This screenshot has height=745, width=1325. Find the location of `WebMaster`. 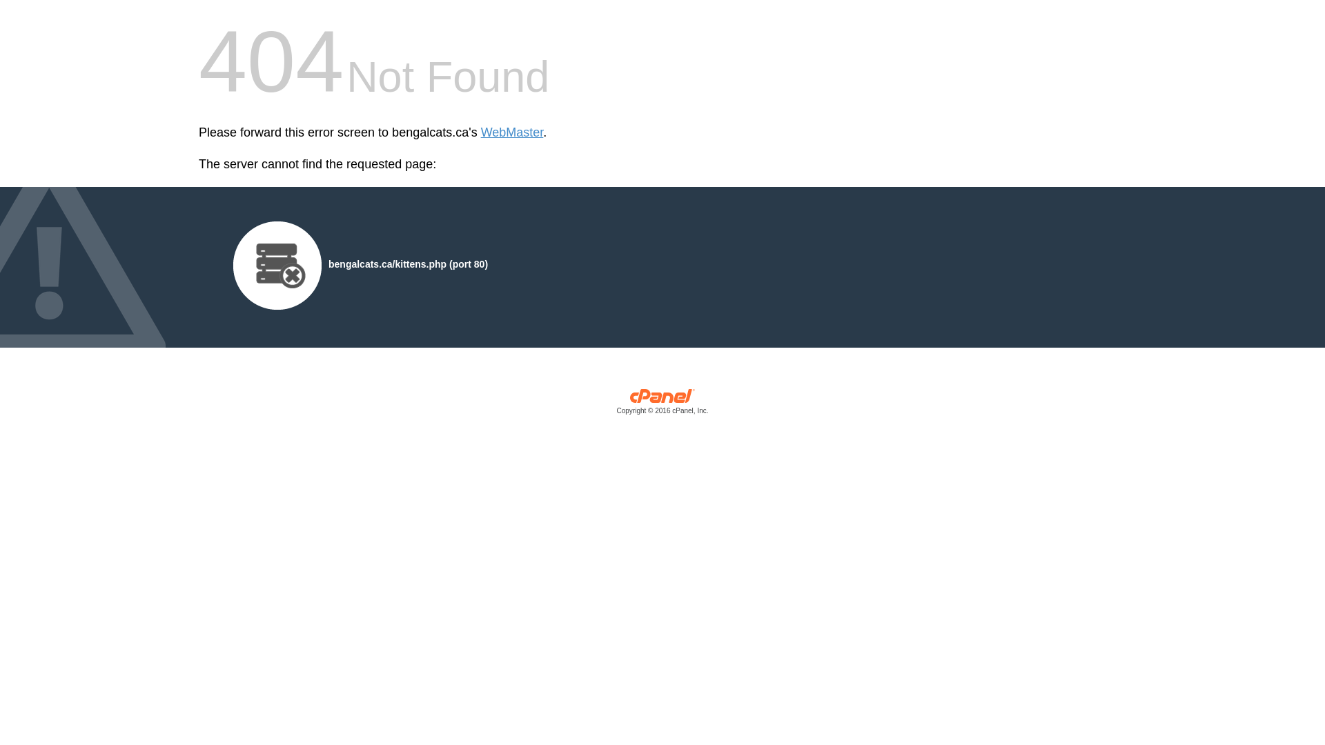

WebMaster is located at coordinates (512, 132).